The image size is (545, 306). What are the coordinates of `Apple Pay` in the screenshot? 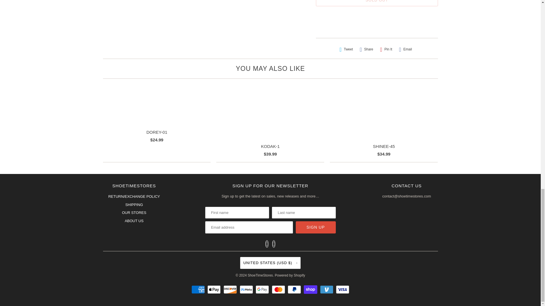 It's located at (215, 289).